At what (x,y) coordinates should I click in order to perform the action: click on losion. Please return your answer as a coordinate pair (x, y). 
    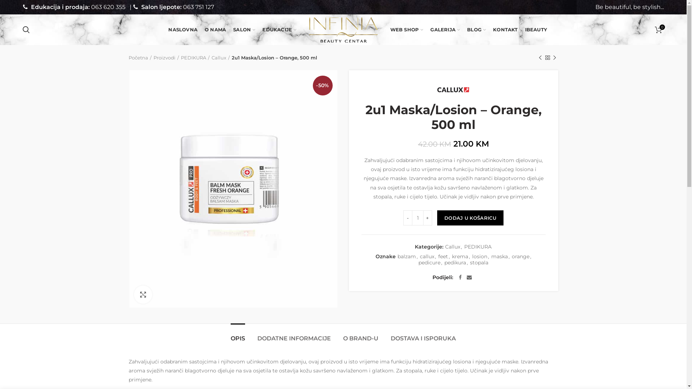
    Looking at the image, I should click on (480, 256).